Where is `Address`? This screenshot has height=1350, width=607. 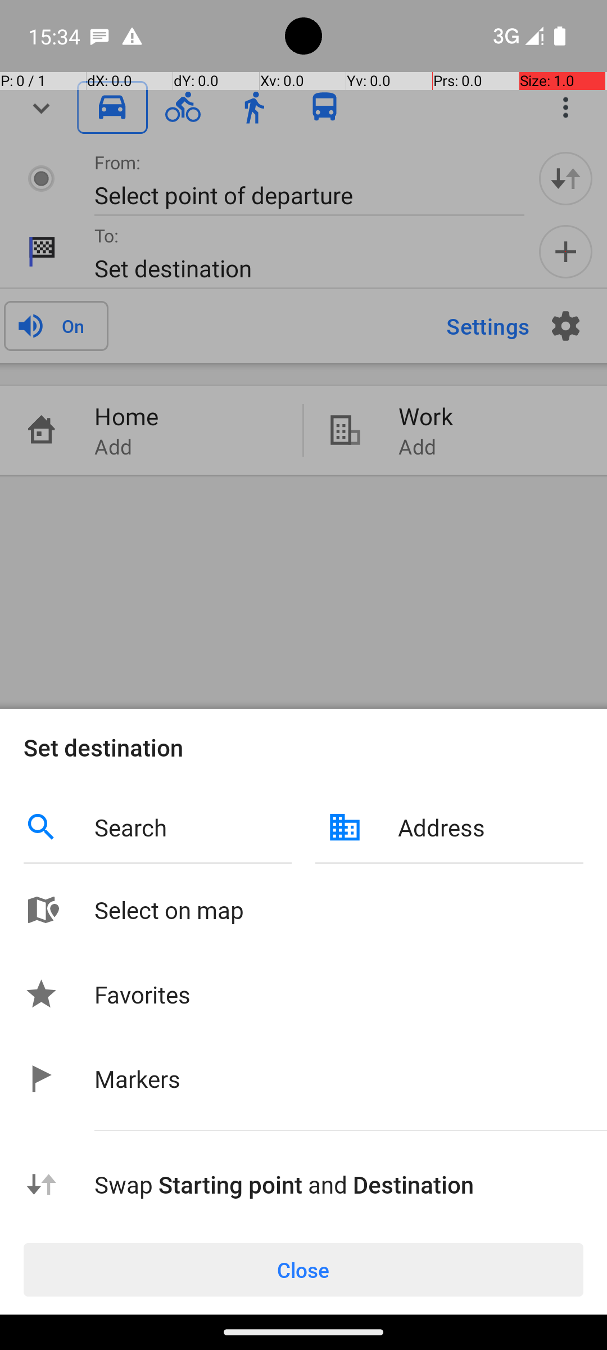
Address is located at coordinates (491, 827).